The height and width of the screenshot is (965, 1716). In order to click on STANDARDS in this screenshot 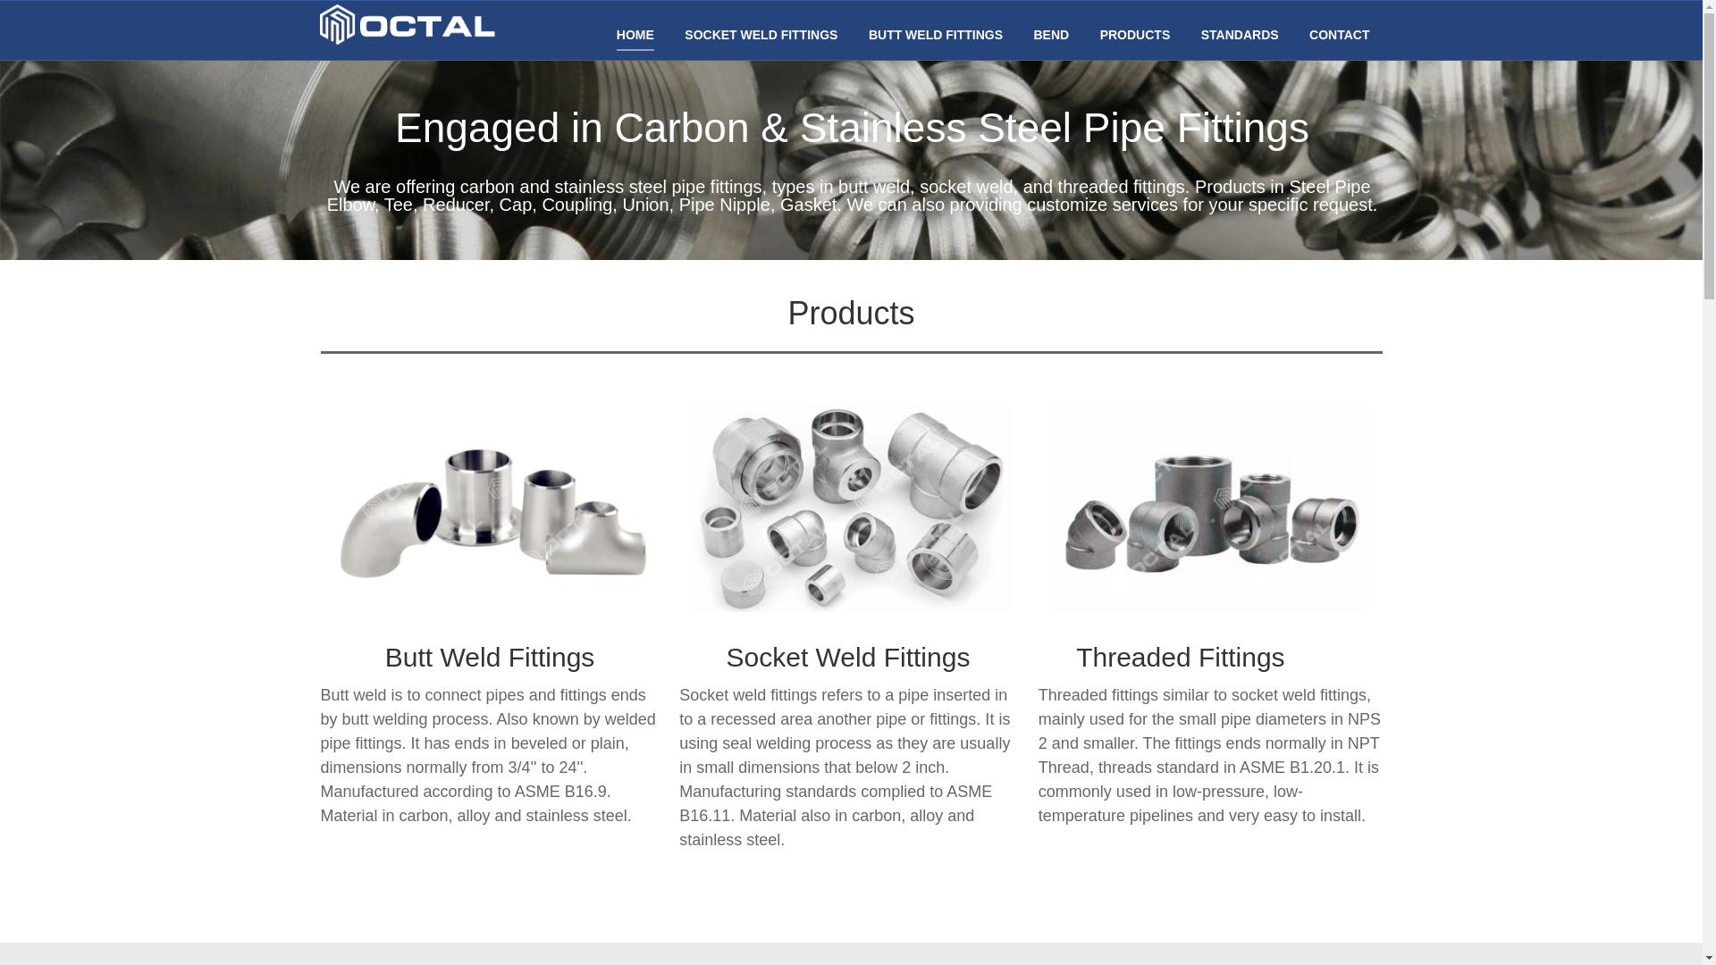, I will do `click(1240, 35)`.